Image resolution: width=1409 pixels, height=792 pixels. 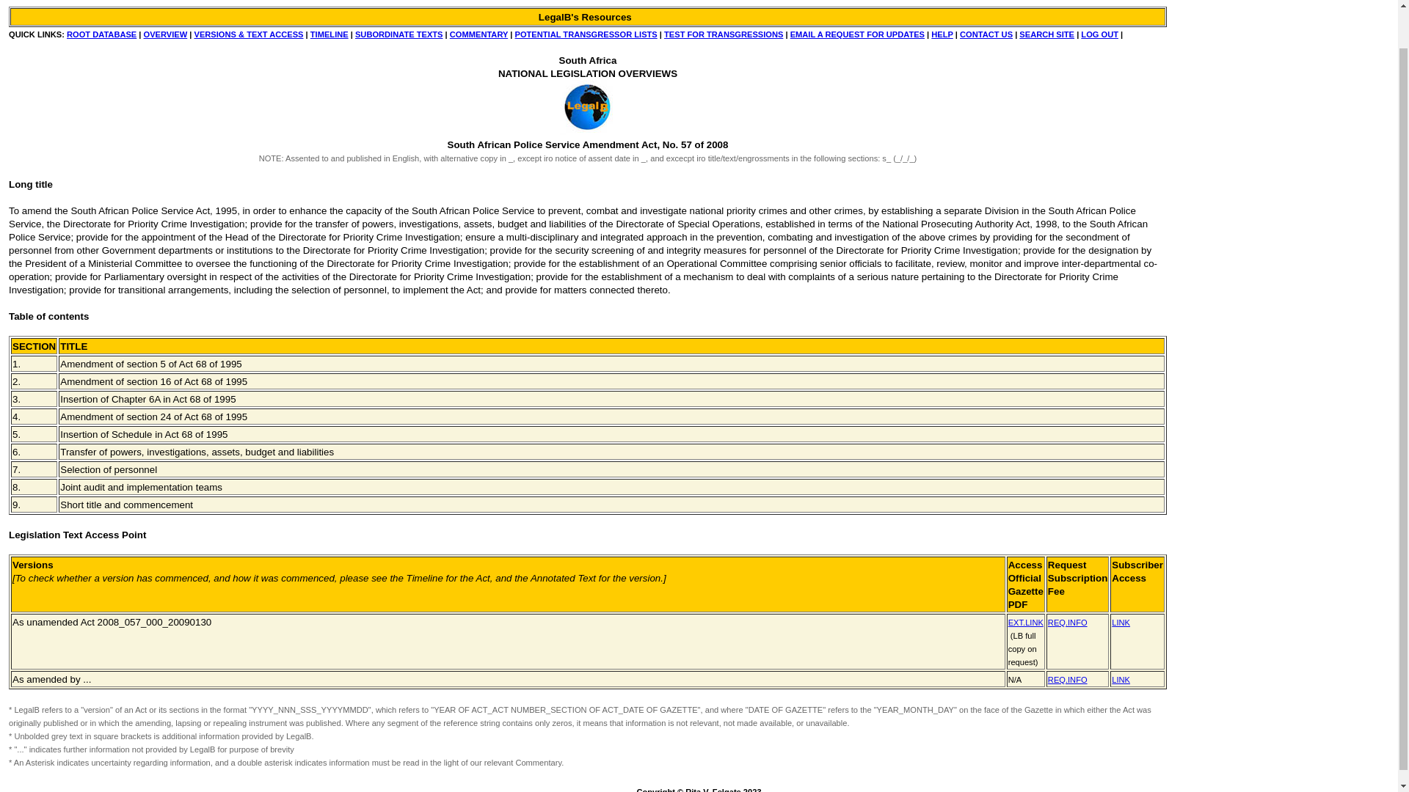 What do you see at coordinates (329, 34) in the screenshot?
I see `TIMELINE` at bounding box center [329, 34].